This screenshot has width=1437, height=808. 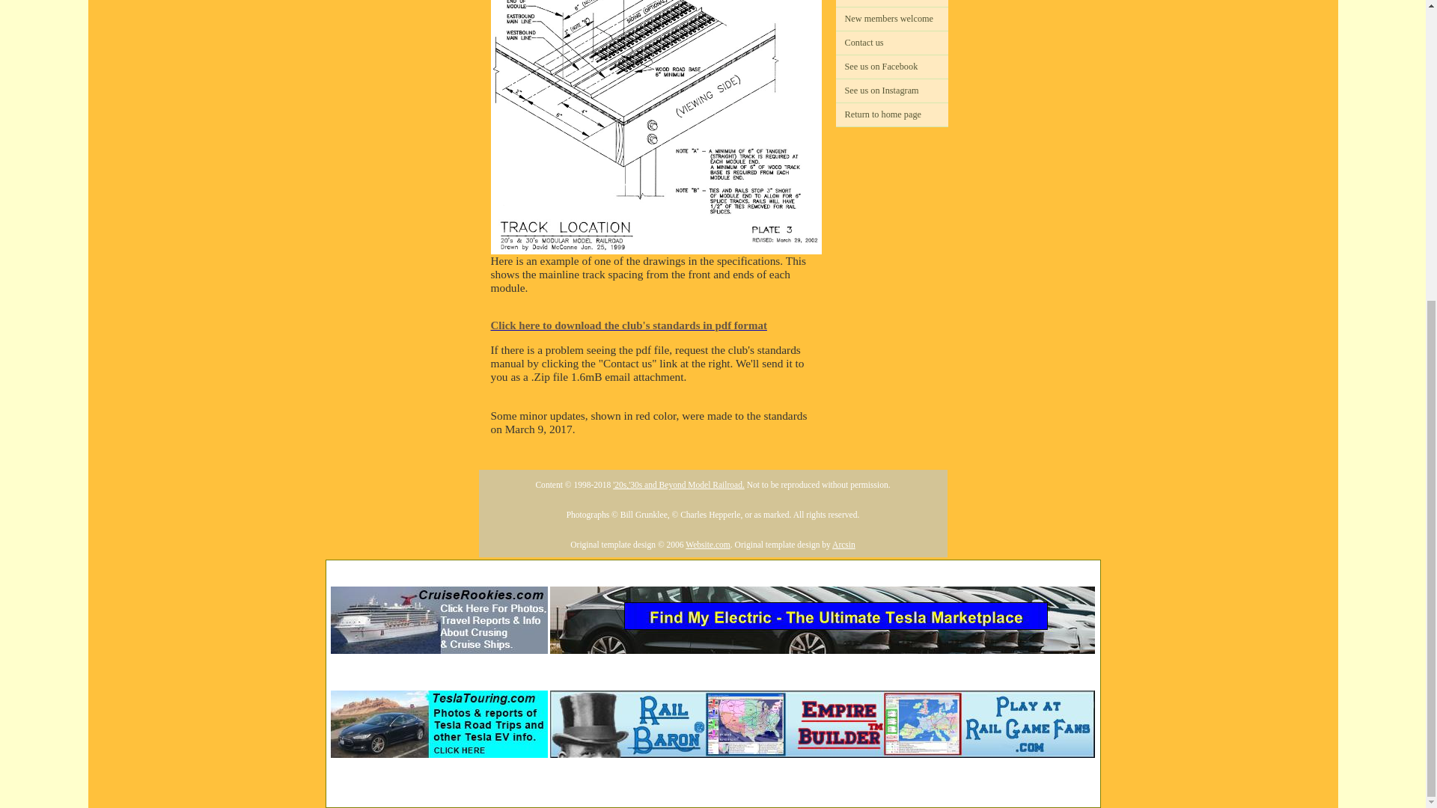 What do you see at coordinates (712, 777) in the screenshot?
I see `Advertisement` at bounding box center [712, 777].